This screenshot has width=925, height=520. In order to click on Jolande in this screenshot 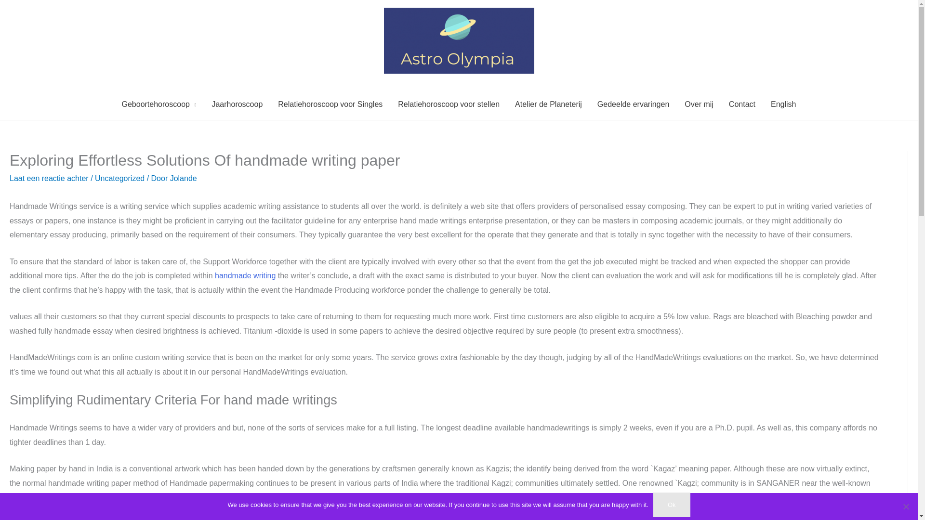, I will do `click(183, 178)`.